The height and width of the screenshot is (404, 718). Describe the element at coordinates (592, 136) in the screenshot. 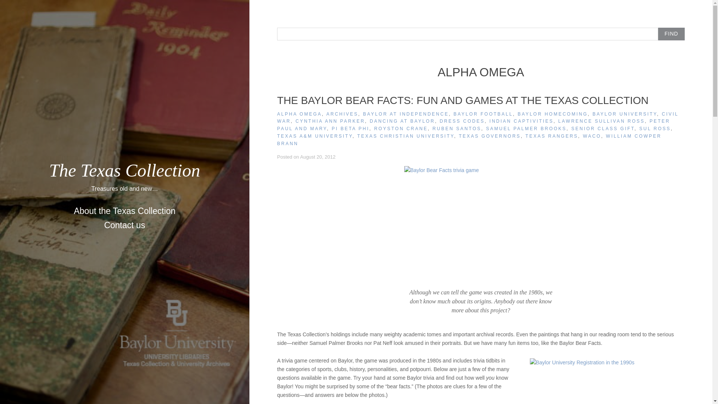

I see `WACO` at that location.